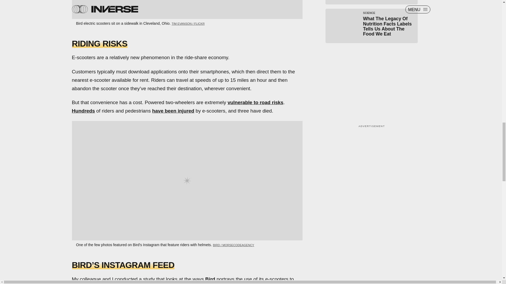  Describe the element at coordinates (210, 279) in the screenshot. I see `Bird` at that location.